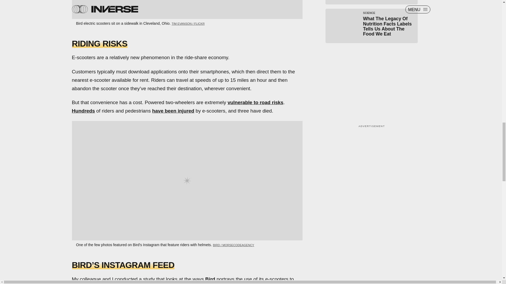  Describe the element at coordinates (210, 279) in the screenshot. I see `Bird` at that location.